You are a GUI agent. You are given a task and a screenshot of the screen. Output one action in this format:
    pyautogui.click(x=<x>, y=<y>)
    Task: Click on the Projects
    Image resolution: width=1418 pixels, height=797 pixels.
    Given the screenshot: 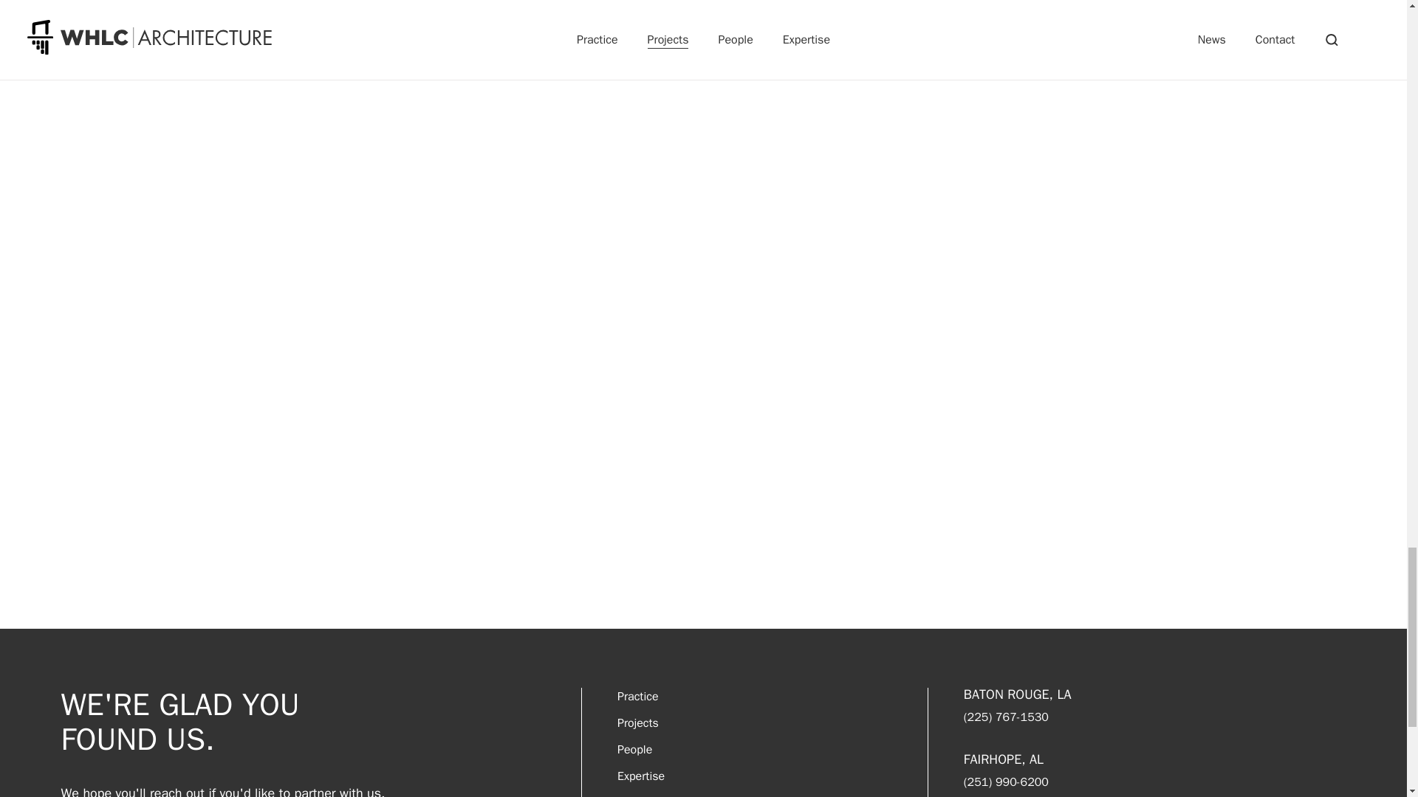 What is the action you would take?
    pyautogui.click(x=638, y=723)
    